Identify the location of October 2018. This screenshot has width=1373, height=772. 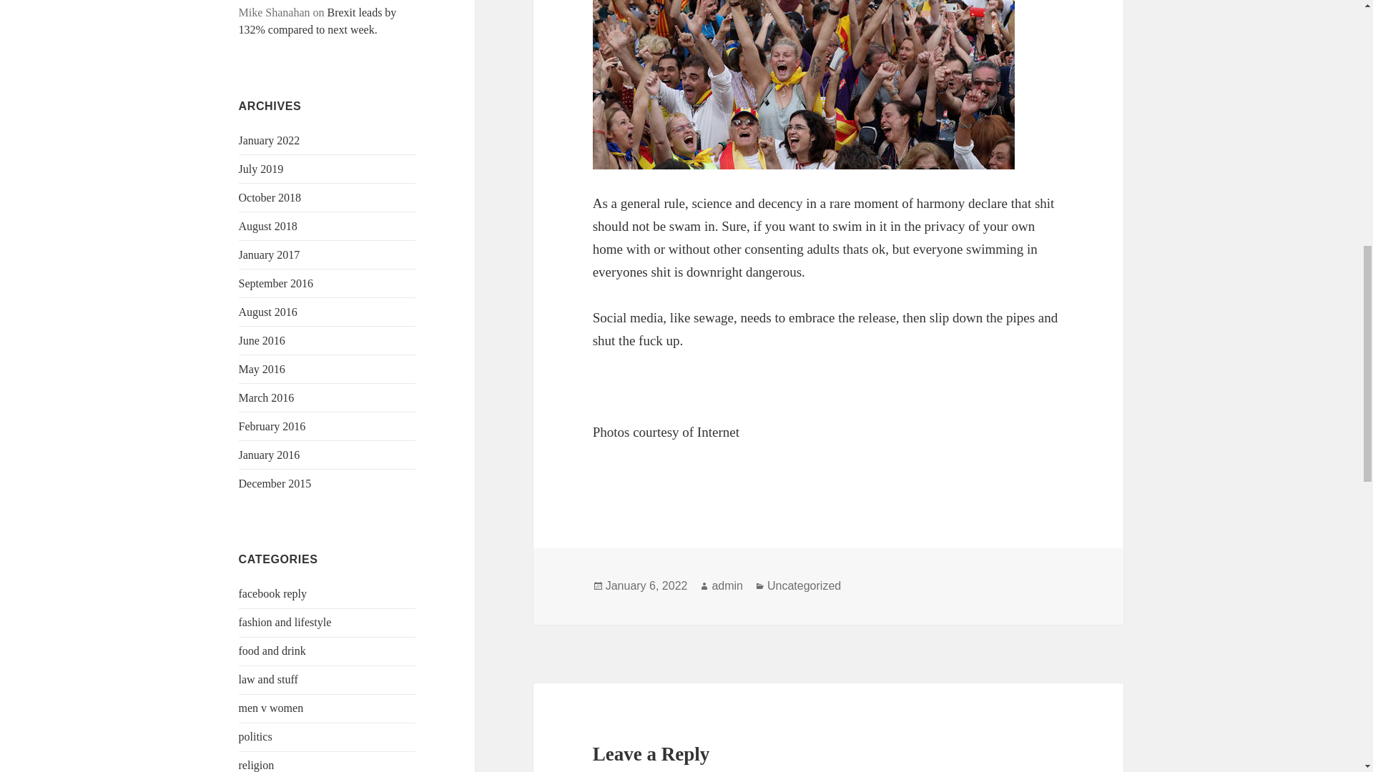
(270, 197).